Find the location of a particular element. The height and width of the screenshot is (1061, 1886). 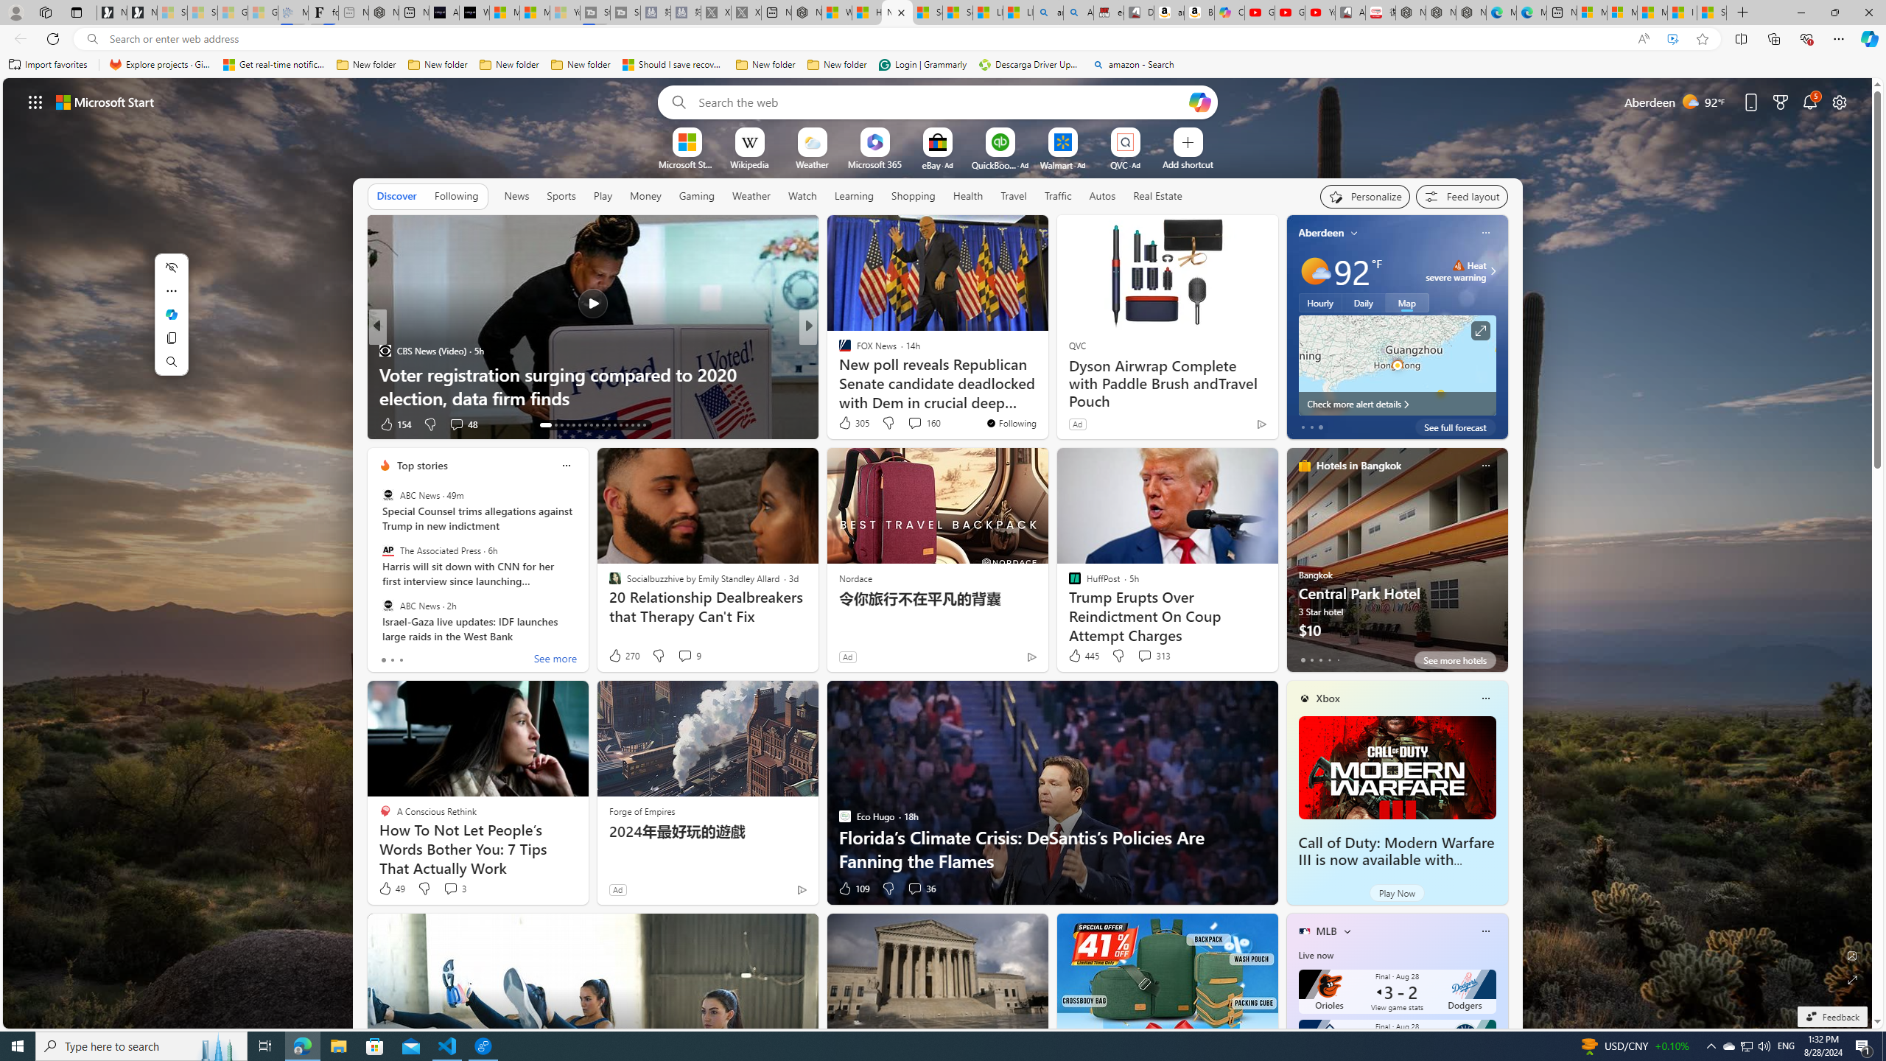

View comments 313 Comment is located at coordinates (1154, 656).